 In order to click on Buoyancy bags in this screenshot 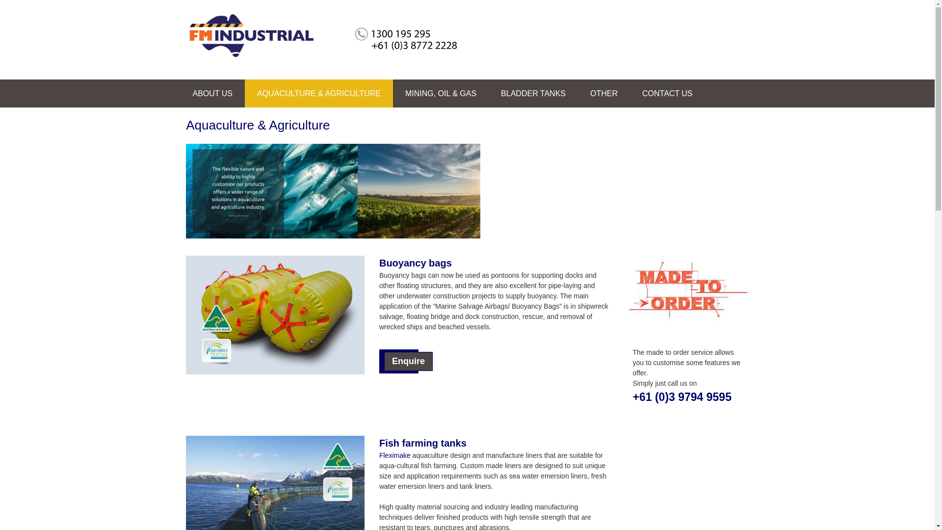, I will do `click(416, 263)`.